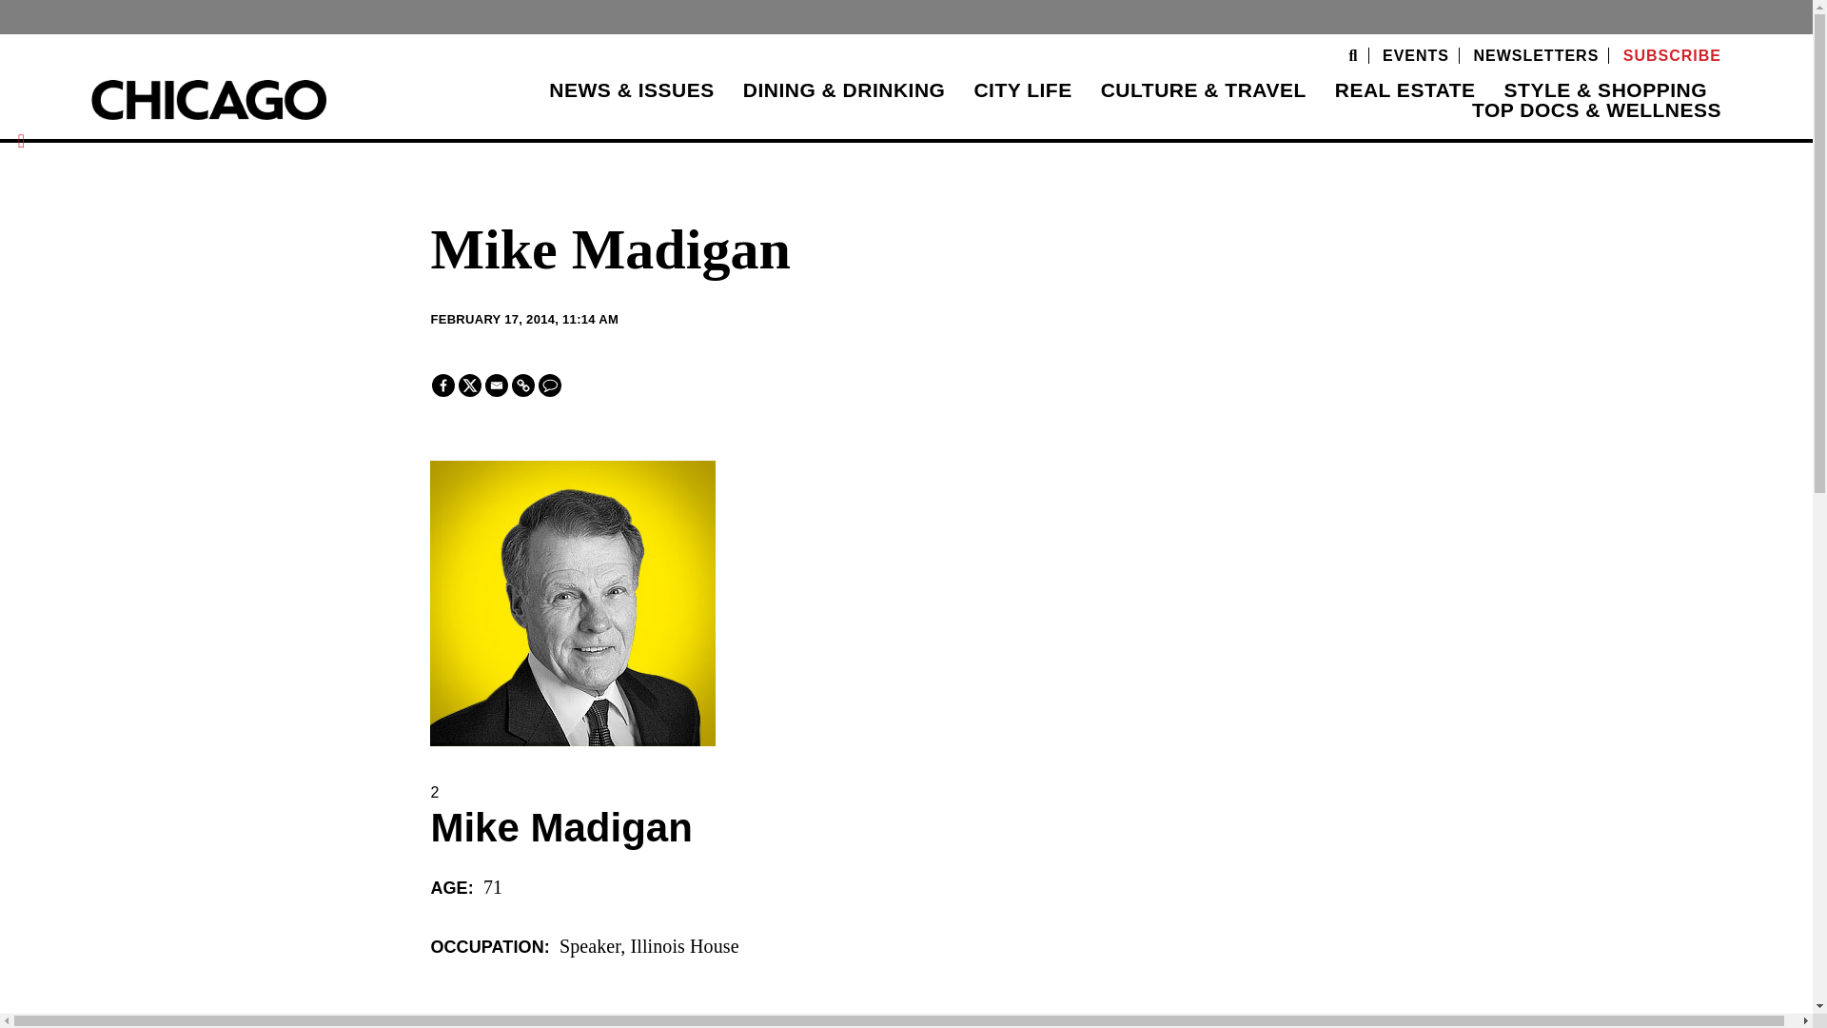 The width and height of the screenshot is (1827, 1028). Describe the element at coordinates (1416, 55) in the screenshot. I see `EVENTS` at that location.